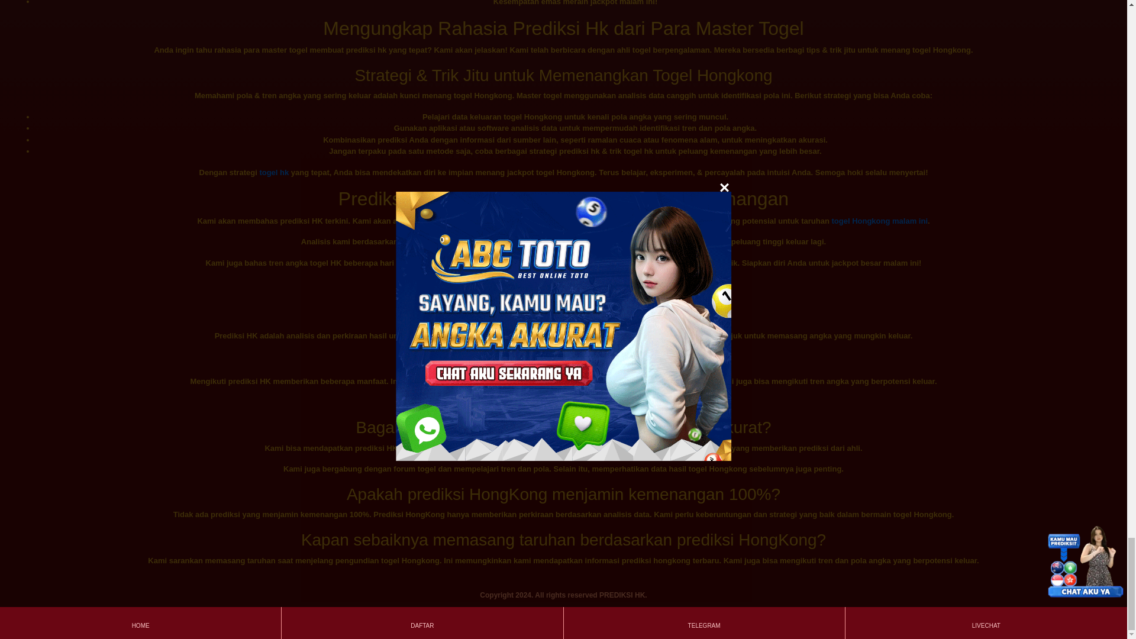  I want to click on togel Hongkong malam ini, so click(879, 221).